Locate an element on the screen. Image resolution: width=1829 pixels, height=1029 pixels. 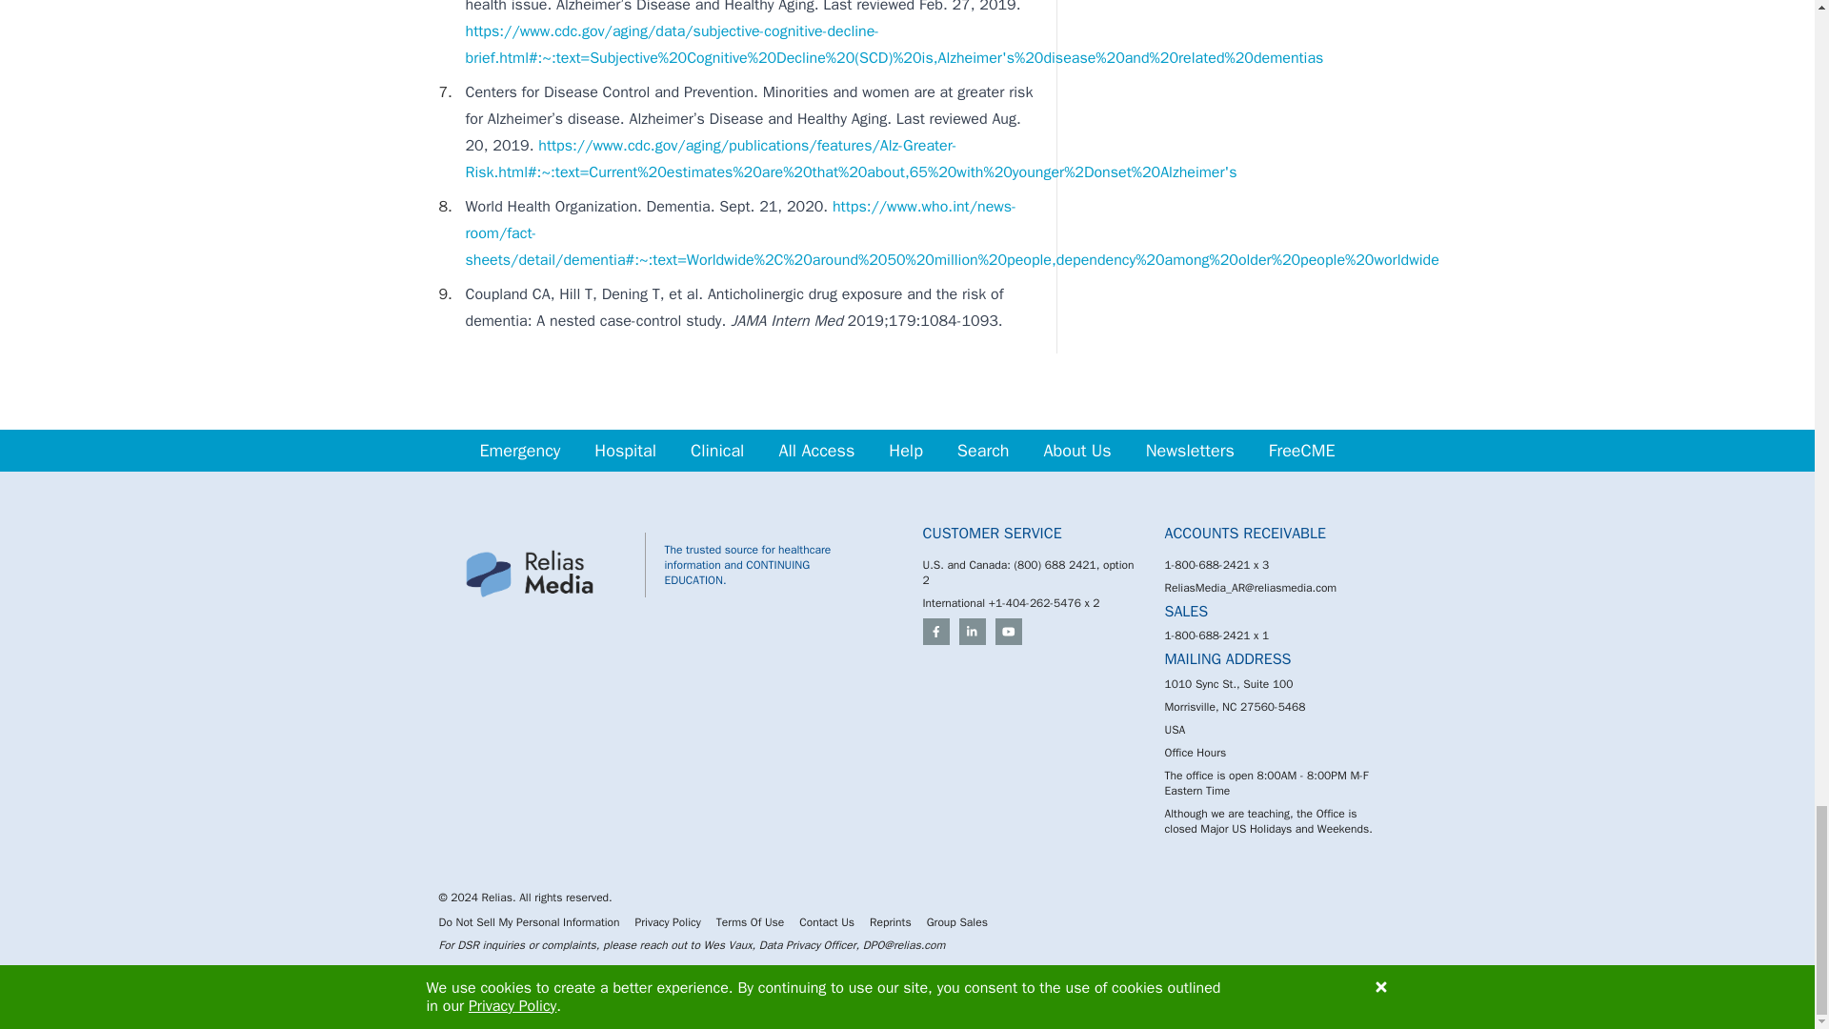
YouTube is located at coordinates (1008, 632).